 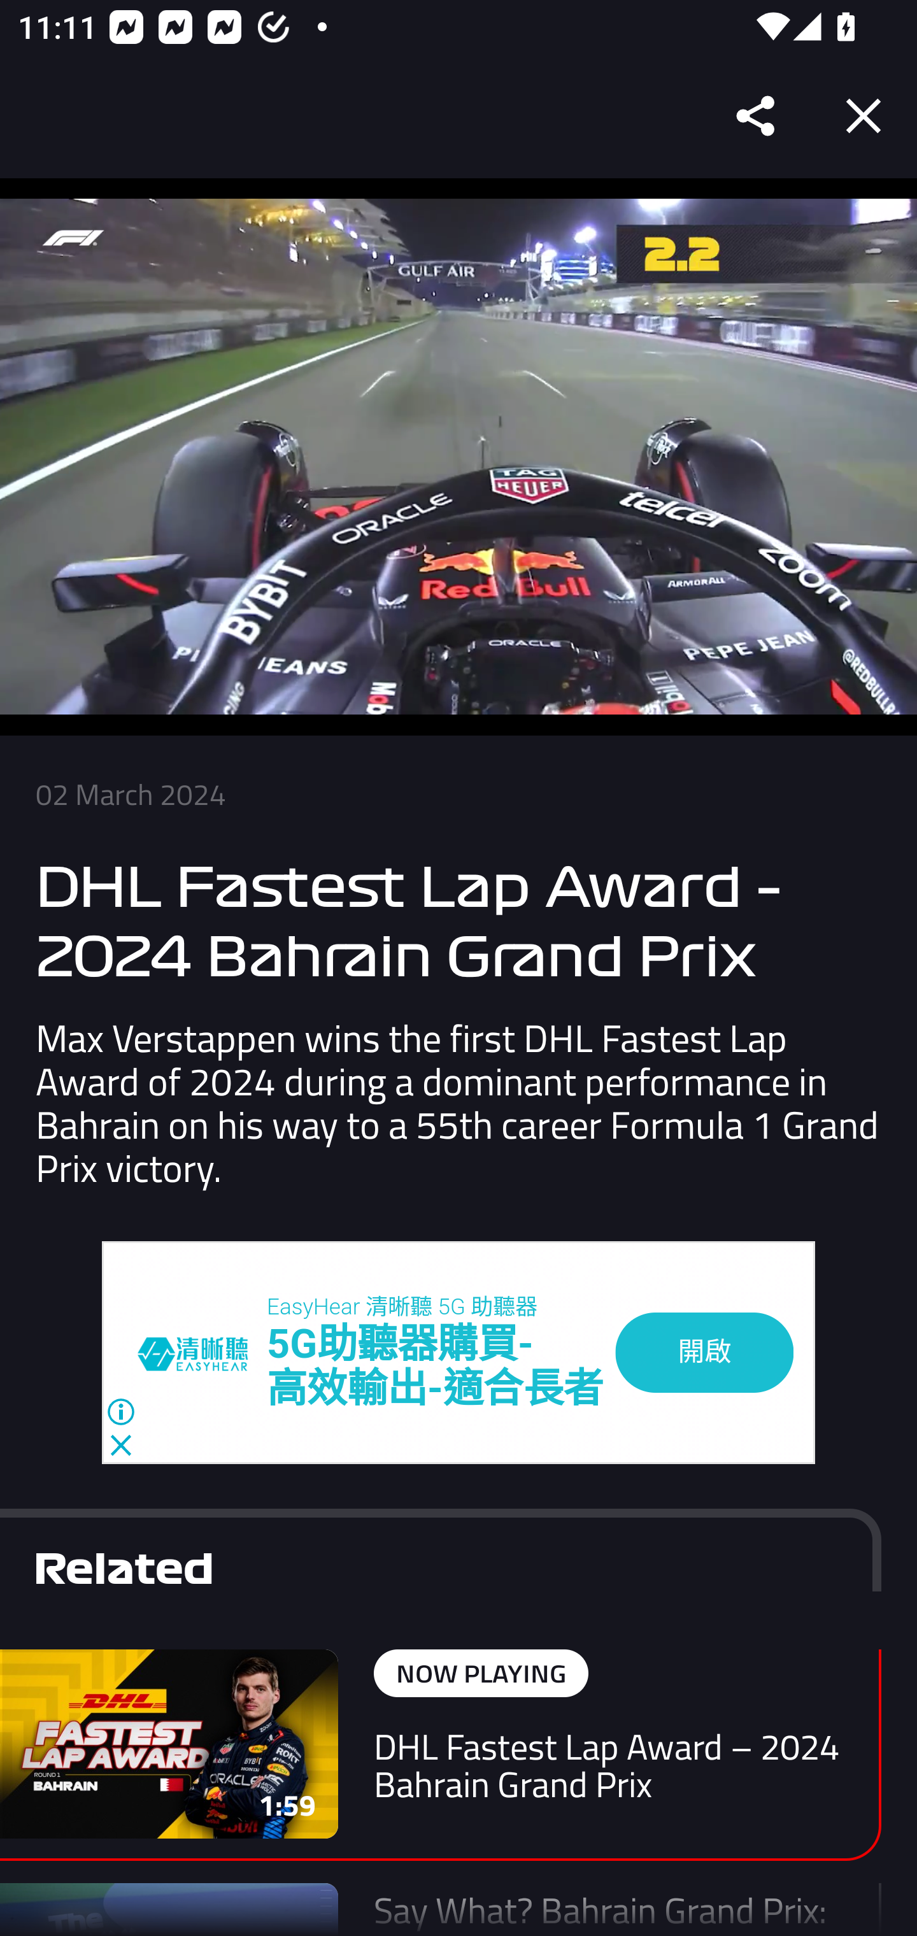 I want to click on Share, so click(x=757, y=116).